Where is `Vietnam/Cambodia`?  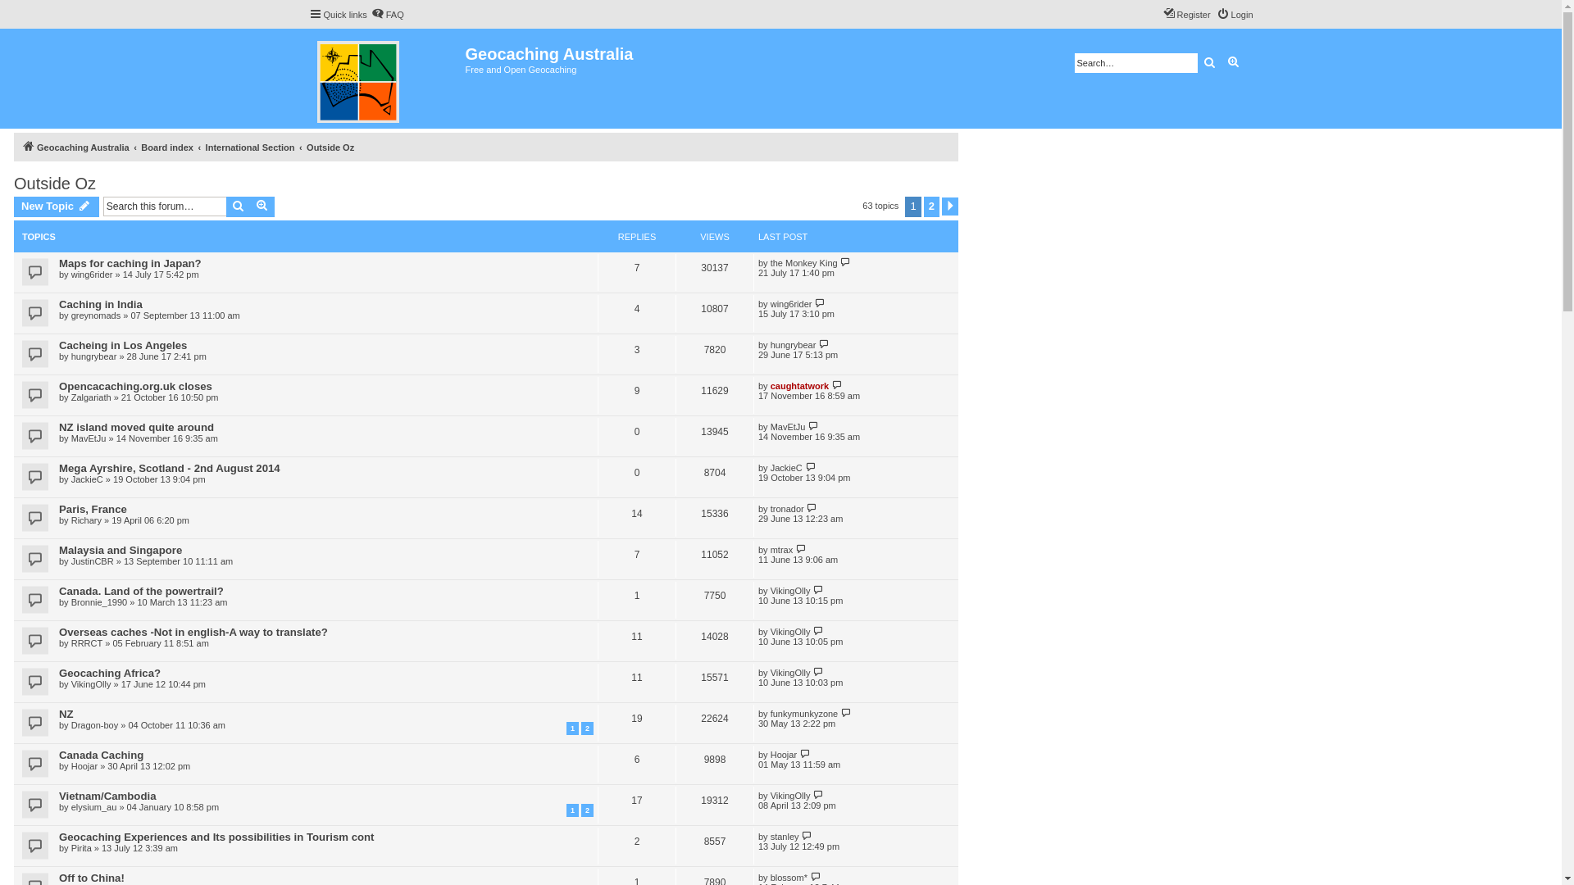
Vietnam/Cambodia is located at coordinates (107, 796).